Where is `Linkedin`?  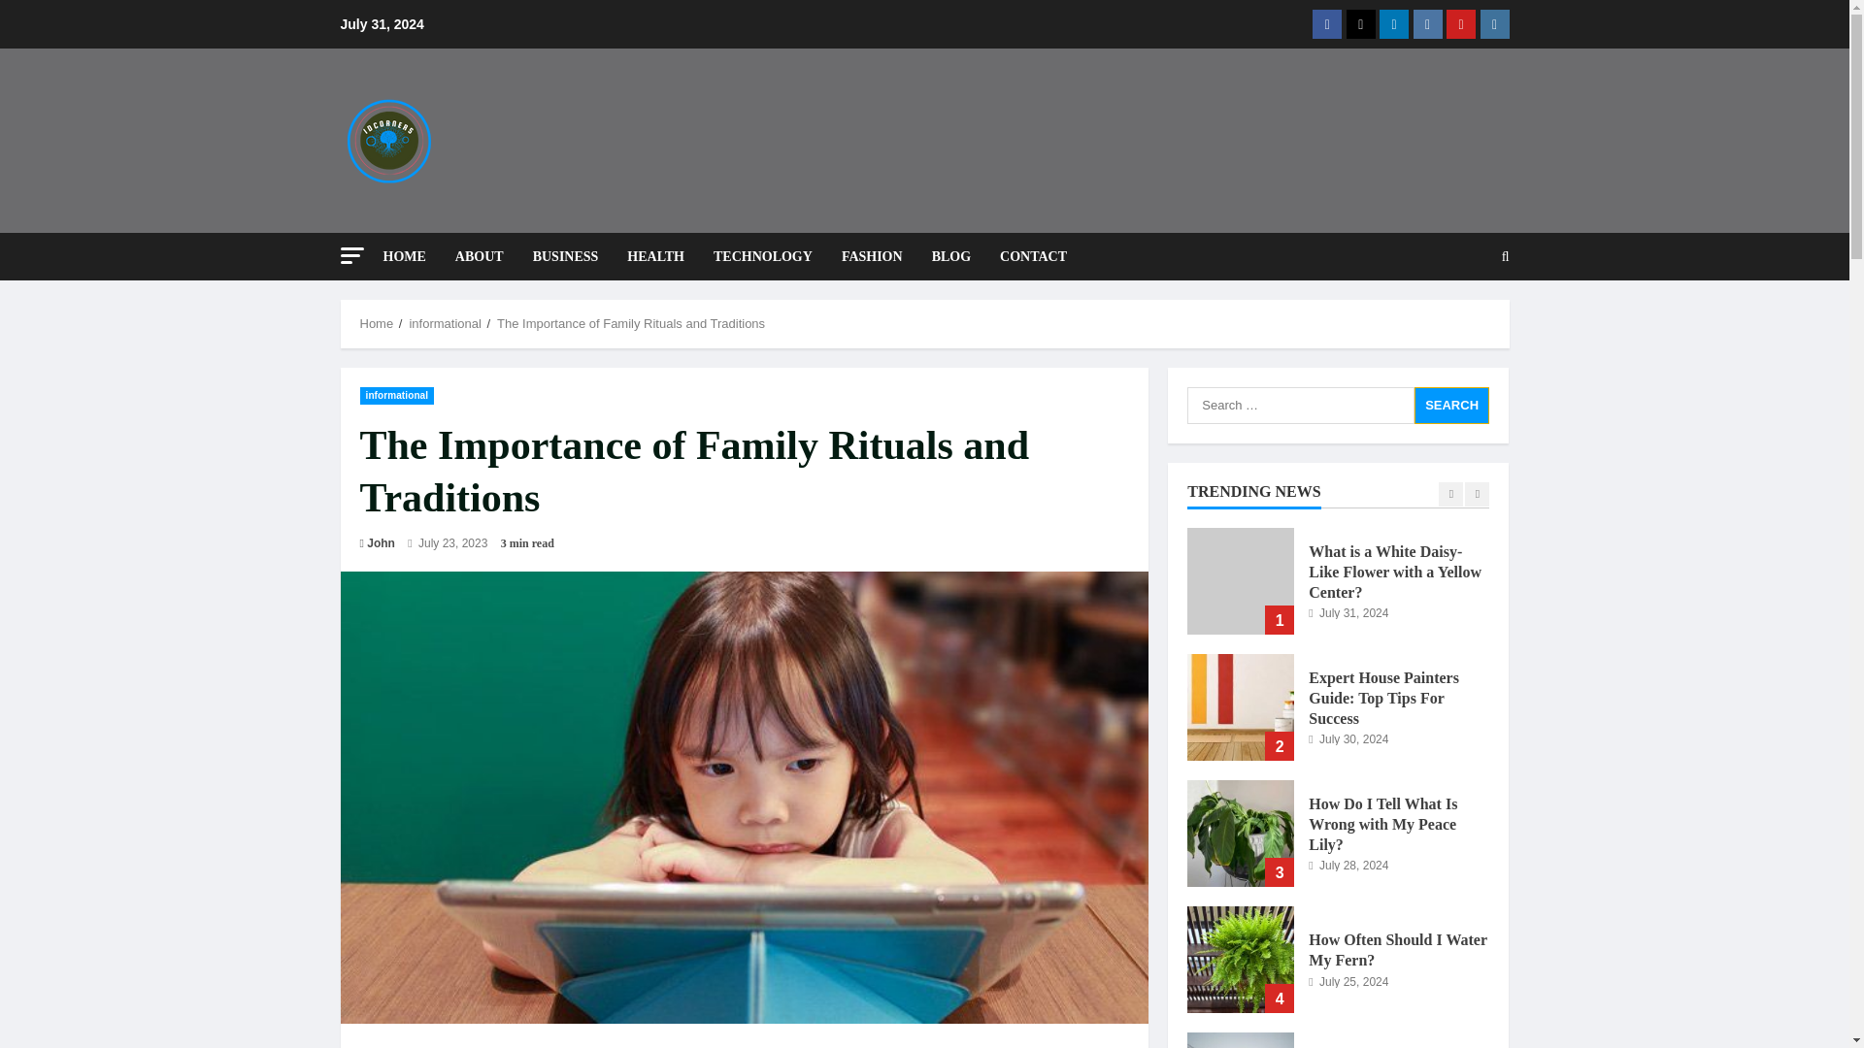 Linkedin is located at coordinates (1394, 23).